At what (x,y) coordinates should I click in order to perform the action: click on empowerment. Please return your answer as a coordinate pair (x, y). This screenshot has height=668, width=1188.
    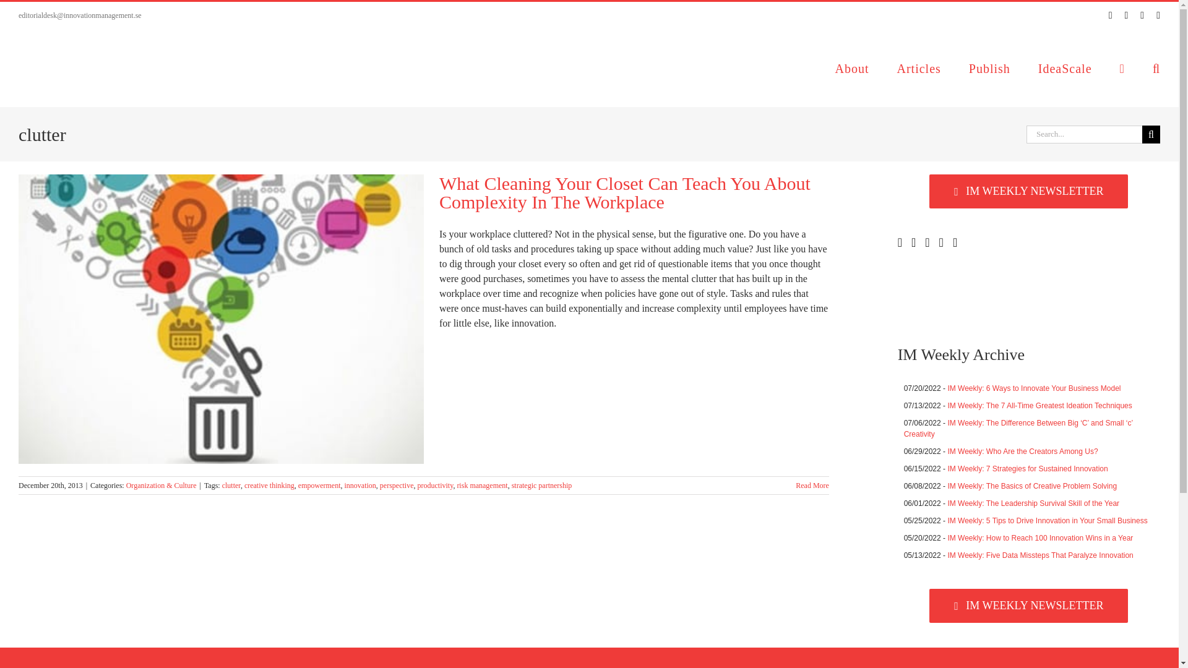
    Looking at the image, I should click on (319, 485).